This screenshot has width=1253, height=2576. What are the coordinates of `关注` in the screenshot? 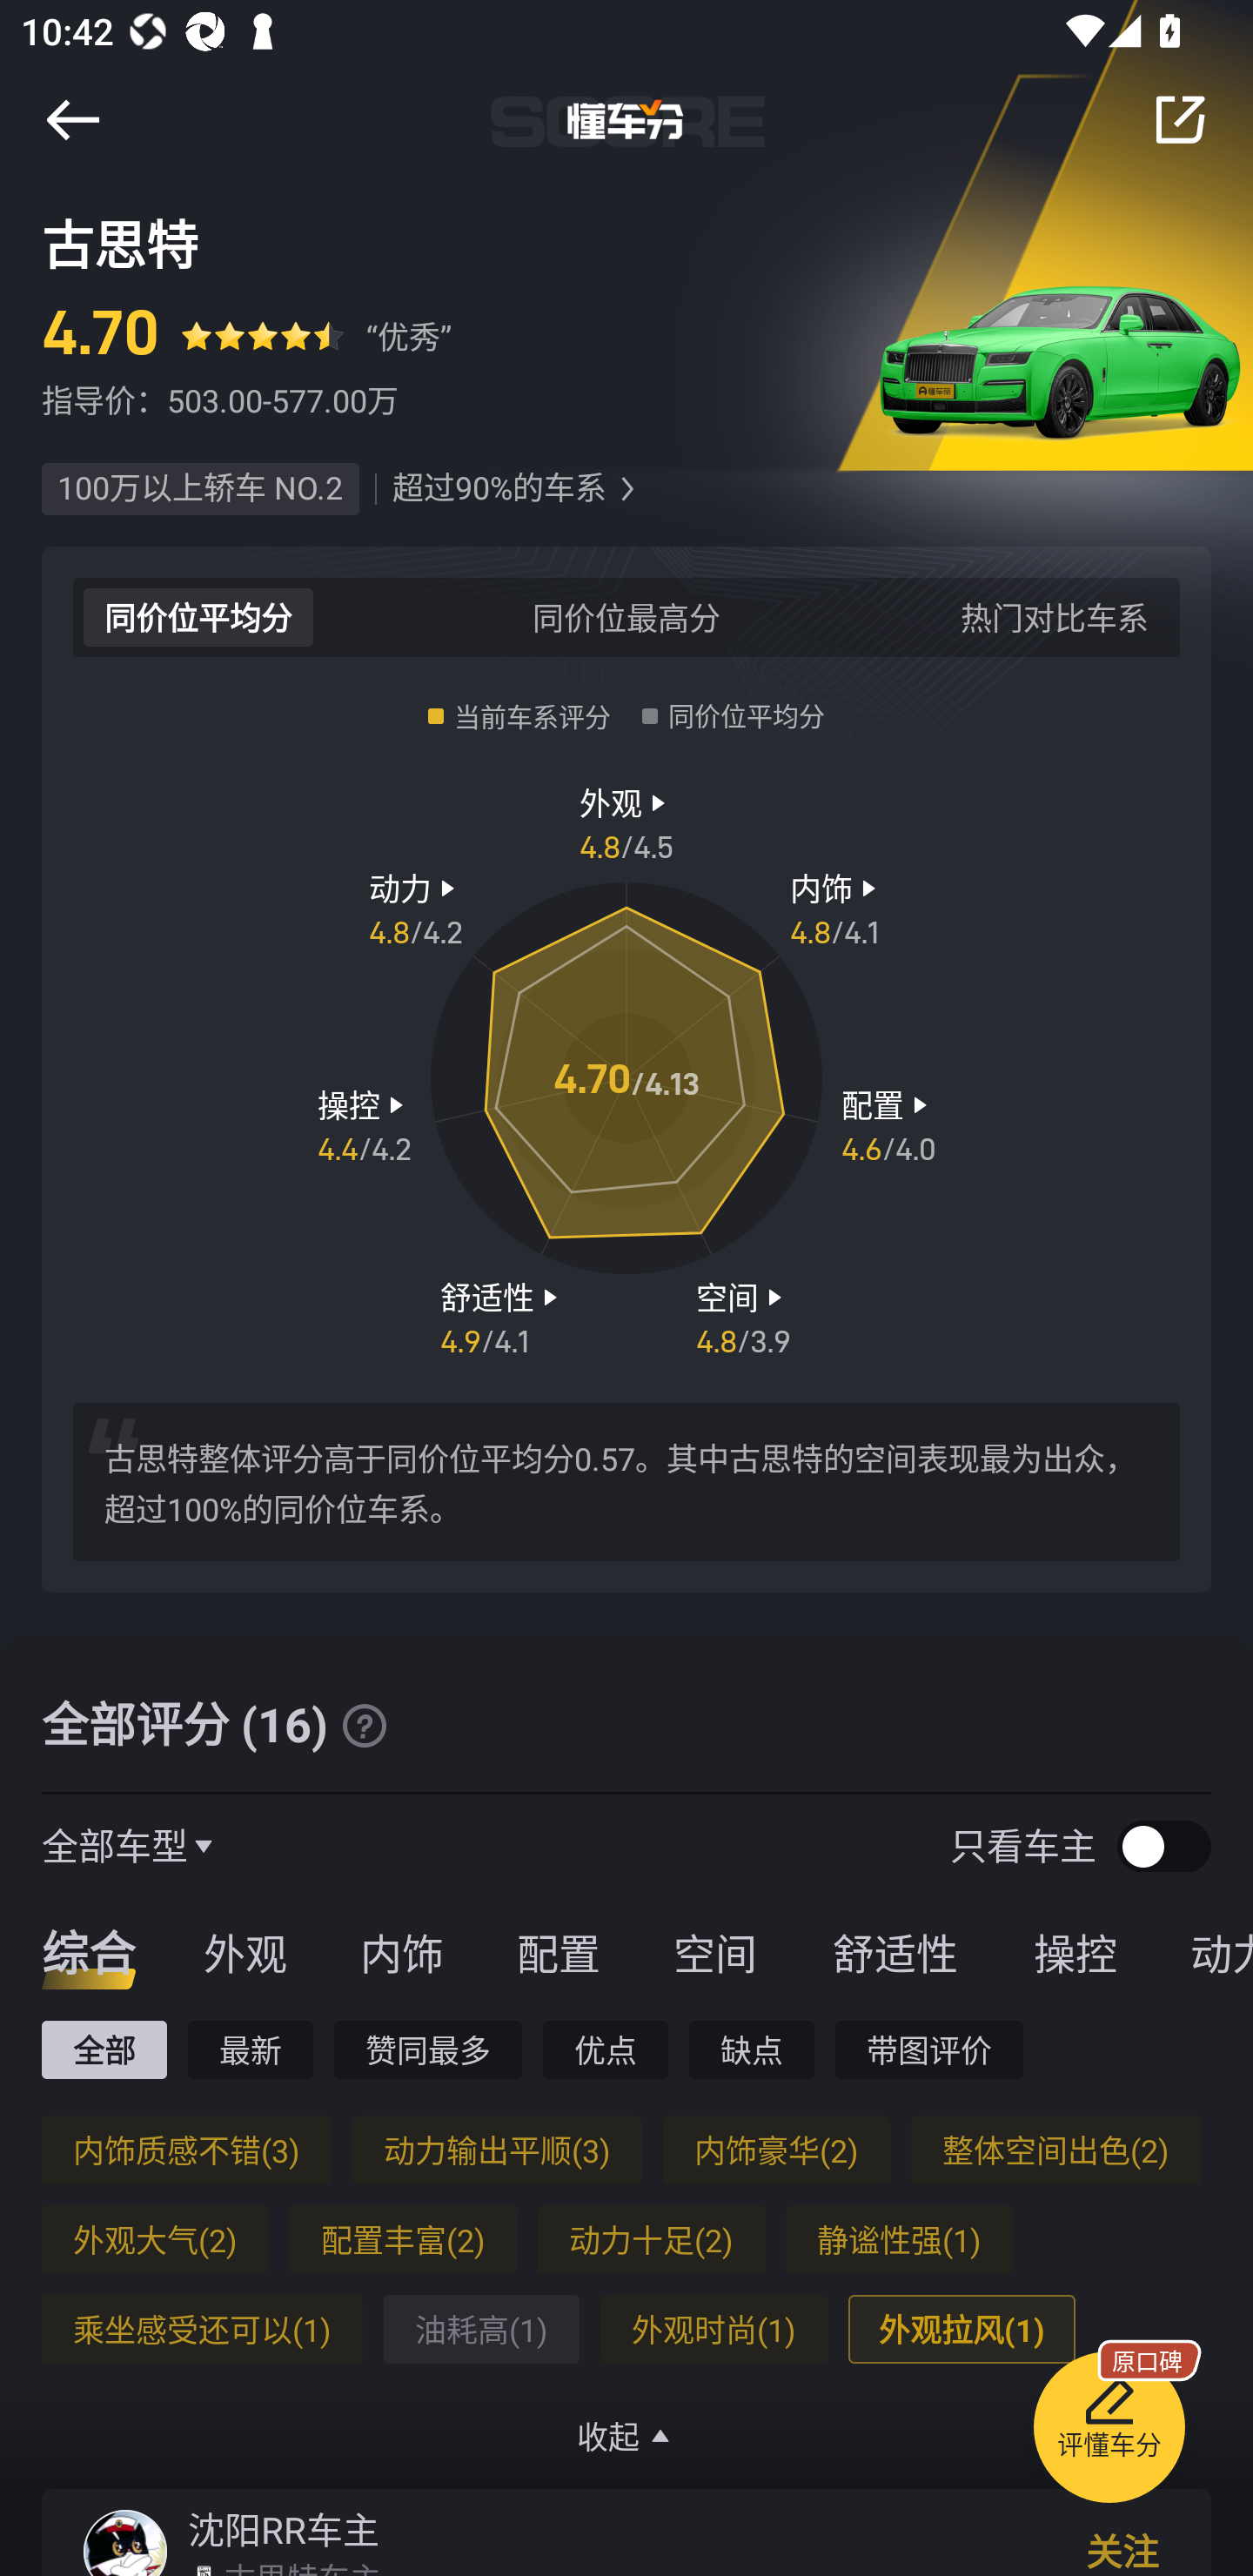 It's located at (1122, 2547).